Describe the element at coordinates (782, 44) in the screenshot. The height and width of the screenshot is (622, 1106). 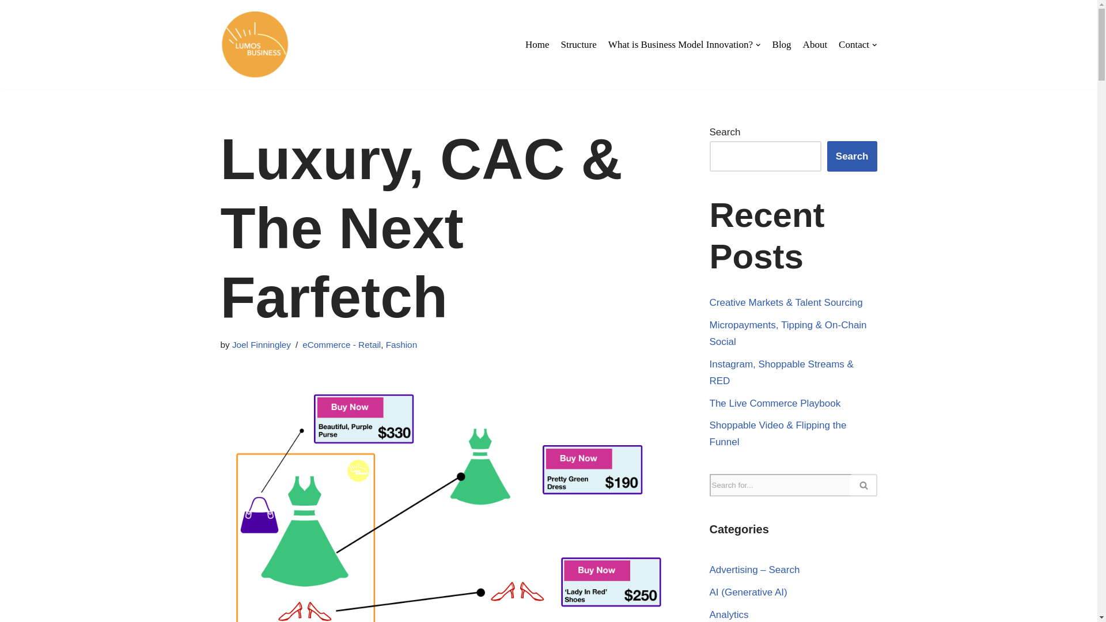
I see `Blog` at that location.